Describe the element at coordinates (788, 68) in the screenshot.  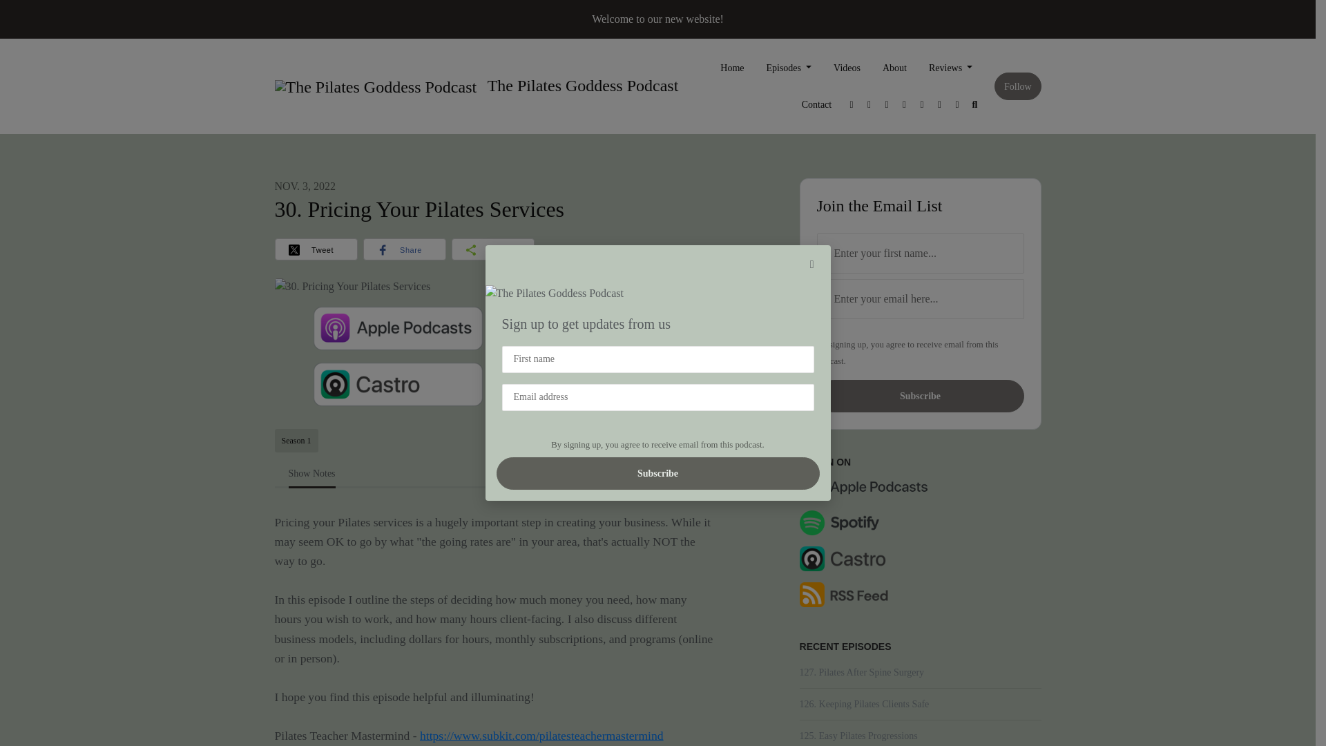
I see `Episodes` at that location.